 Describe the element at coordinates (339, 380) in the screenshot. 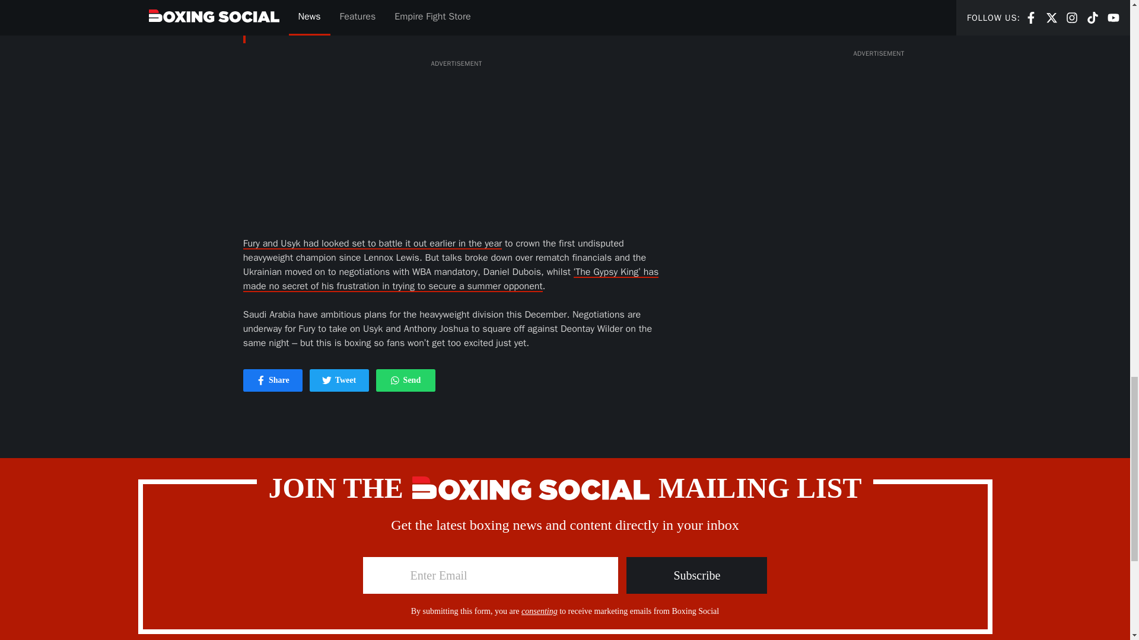

I see `Twitter` at that location.